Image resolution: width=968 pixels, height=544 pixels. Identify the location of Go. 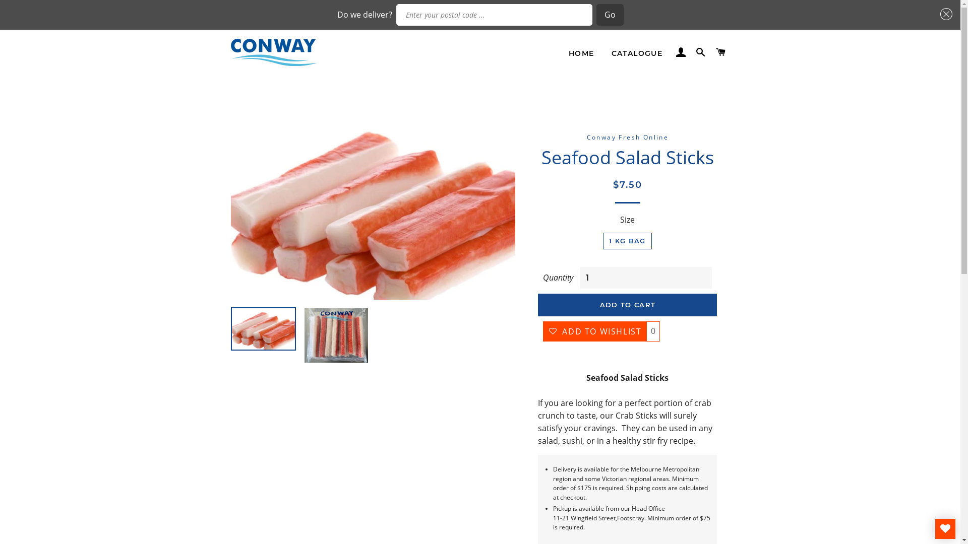
(610, 15).